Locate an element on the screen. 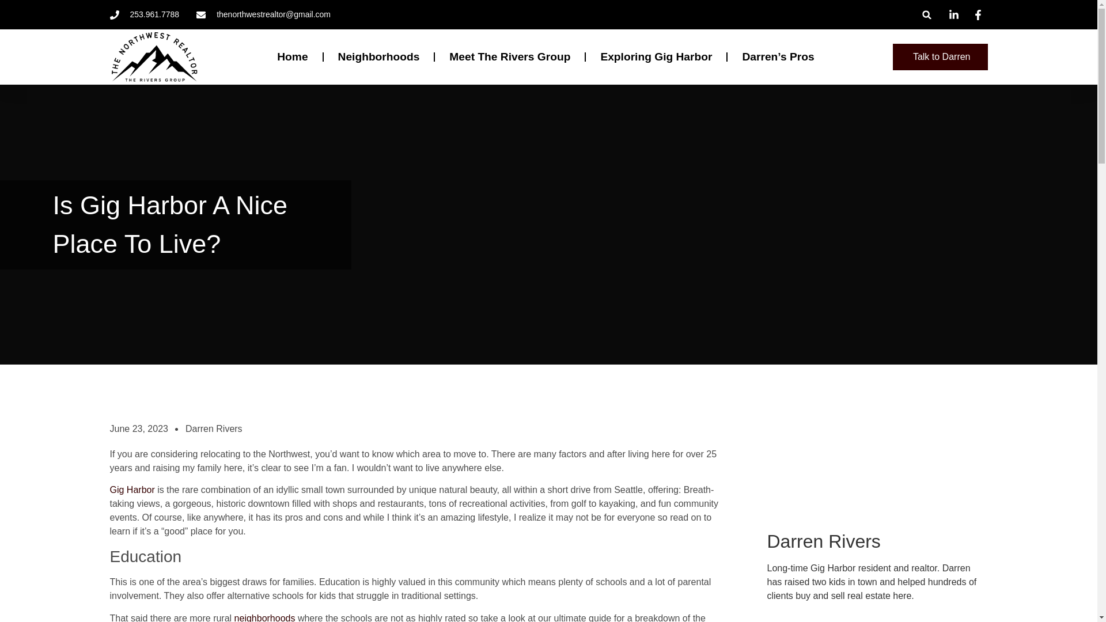 Image resolution: width=1106 pixels, height=622 pixels. Neighborhoods is located at coordinates (379, 56).